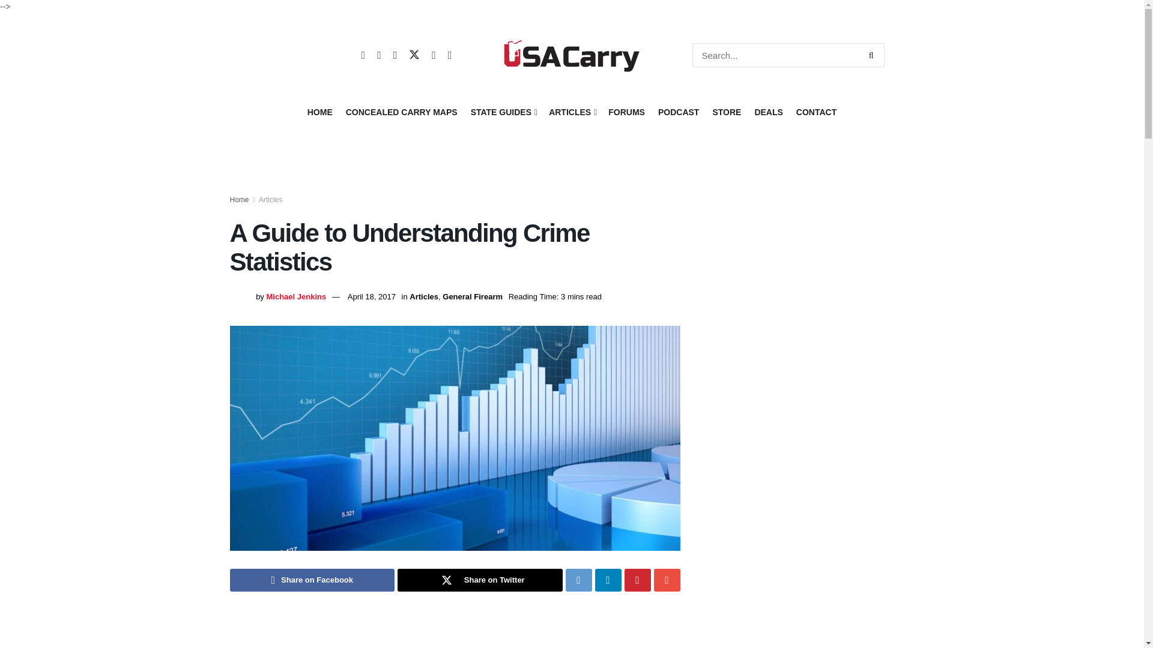  Describe the element at coordinates (503, 112) in the screenshot. I see `STATE GUIDES` at that location.